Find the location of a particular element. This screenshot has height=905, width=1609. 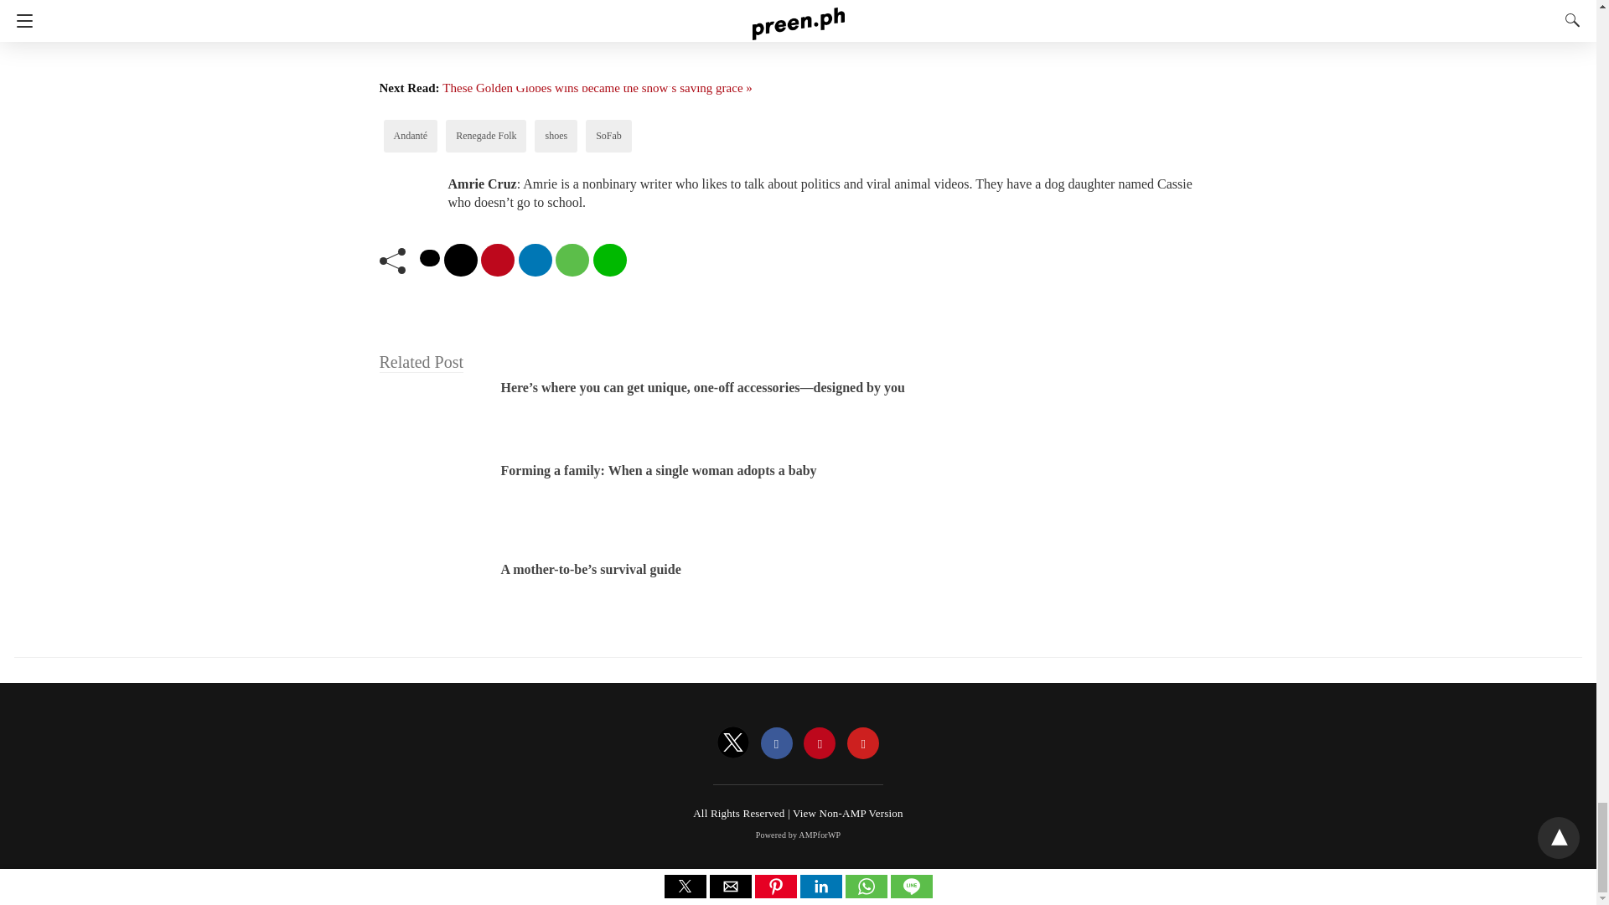

Forming a family: When a single woman adopts a baby is located at coordinates (659, 470).